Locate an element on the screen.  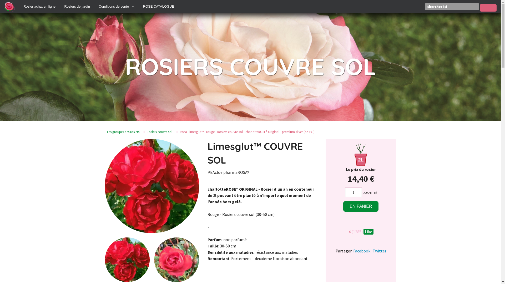
Les groupes des rosiers is located at coordinates (123, 132).